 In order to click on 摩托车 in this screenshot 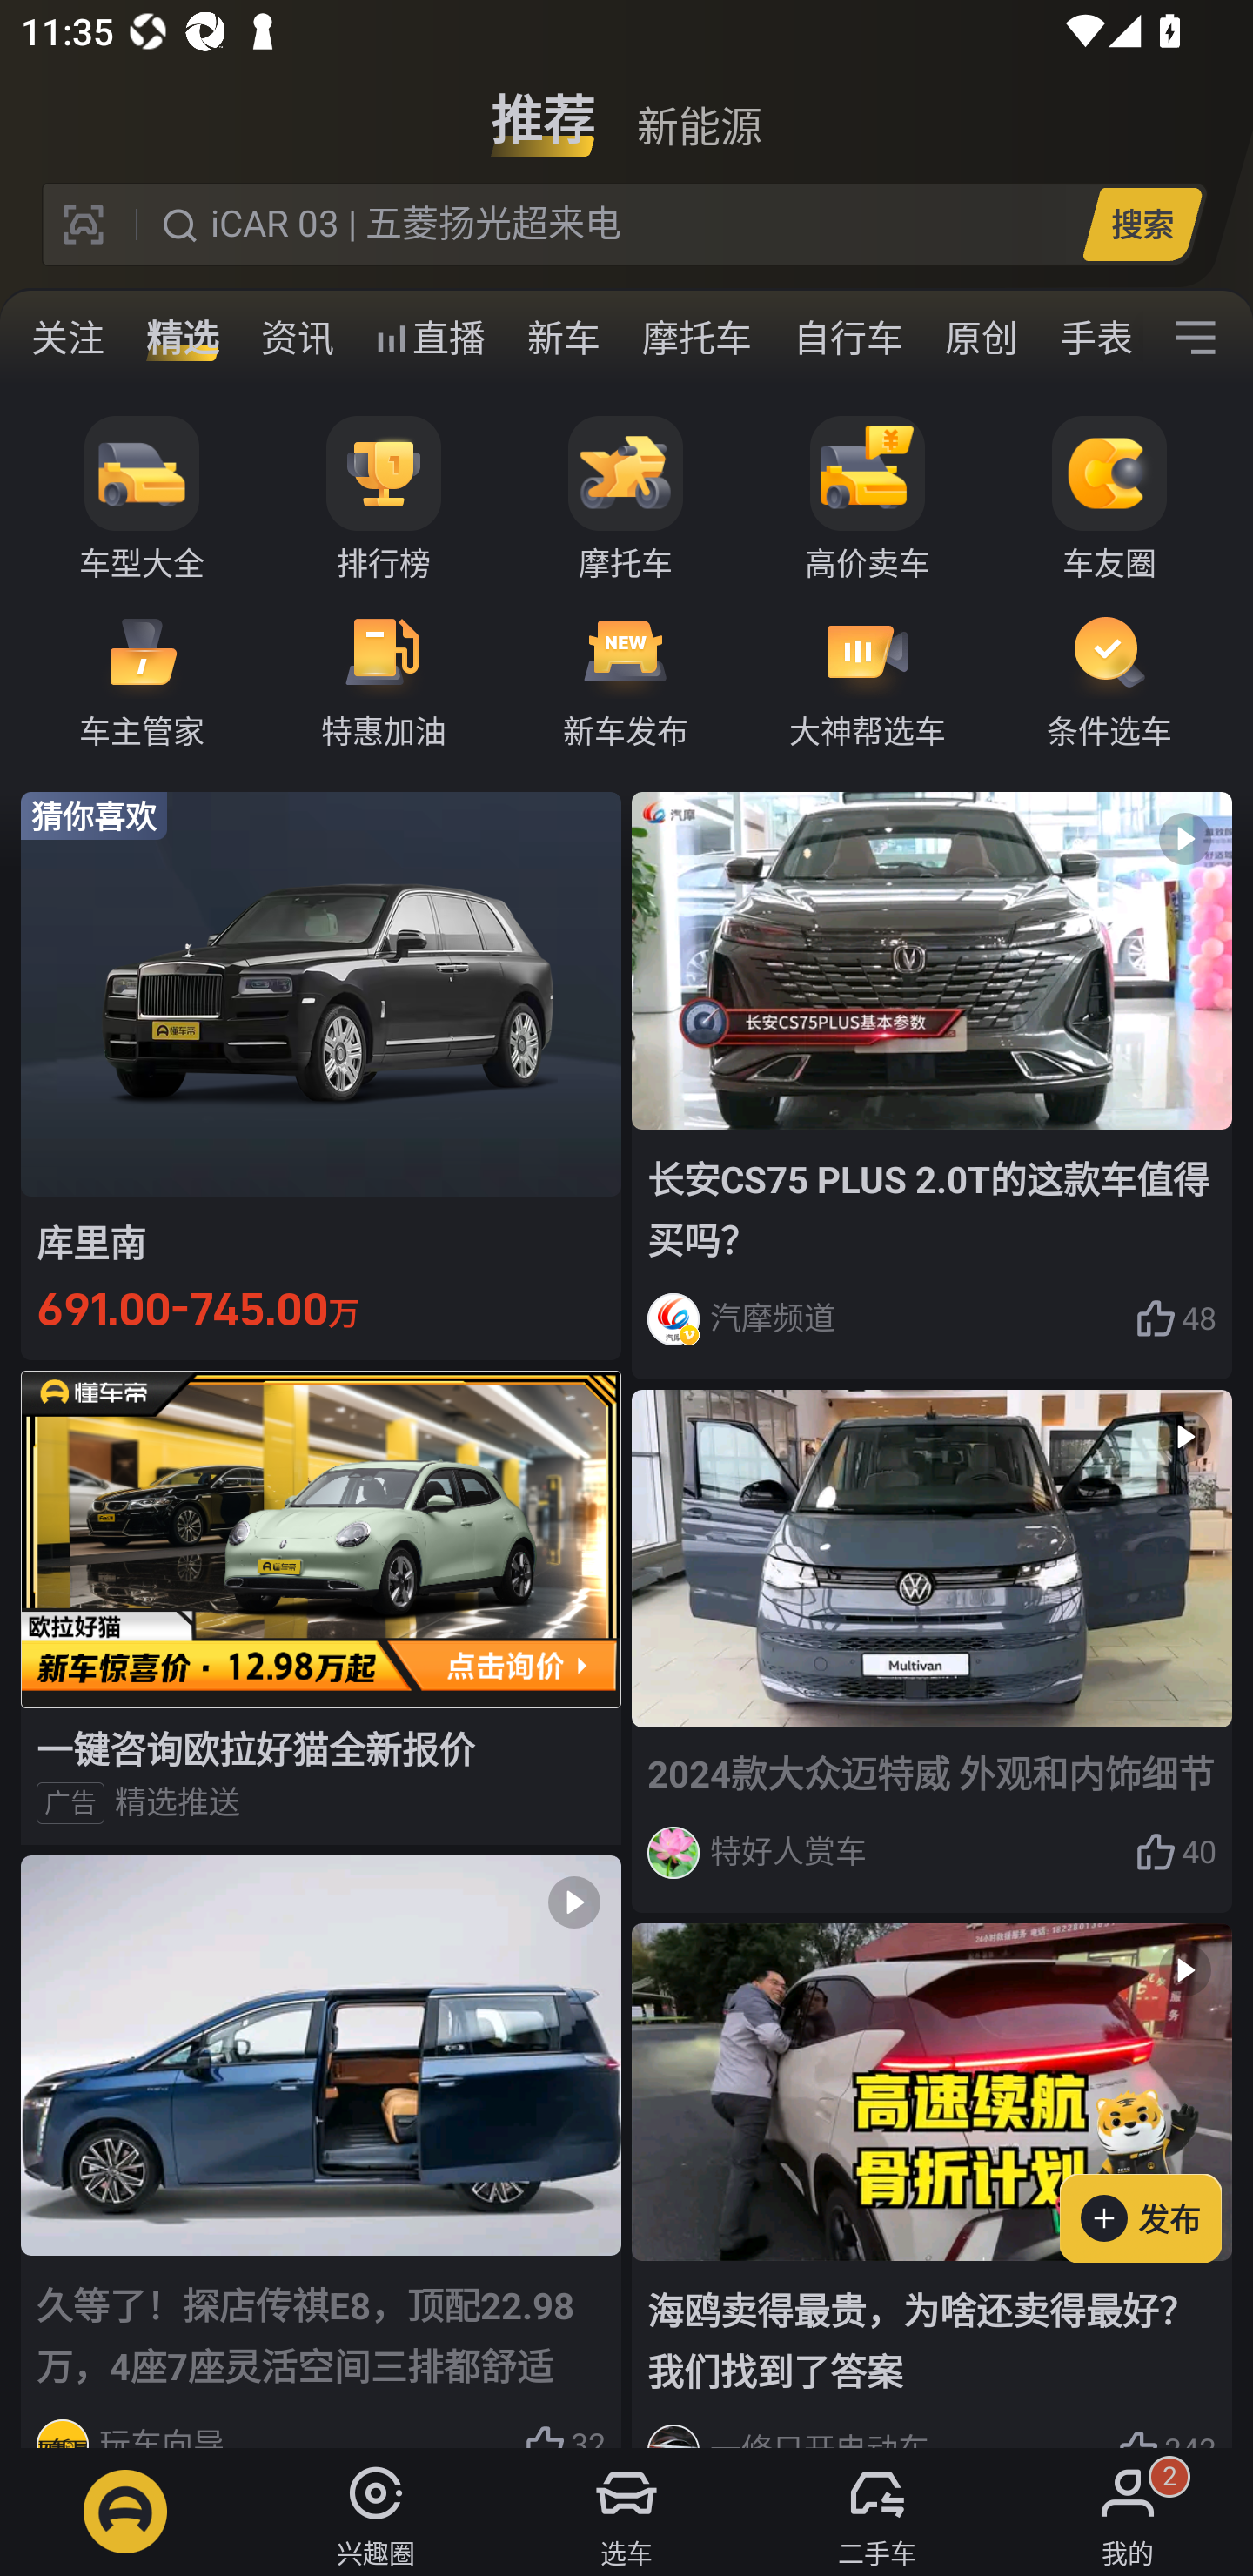, I will do `click(626, 500)`.